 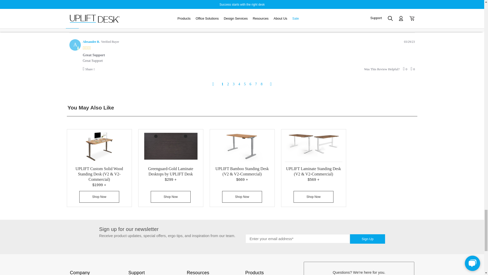 What do you see at coordinates (367, 239) in the screenshot?
I see `Sign Up` at bounding box center [367, 239].